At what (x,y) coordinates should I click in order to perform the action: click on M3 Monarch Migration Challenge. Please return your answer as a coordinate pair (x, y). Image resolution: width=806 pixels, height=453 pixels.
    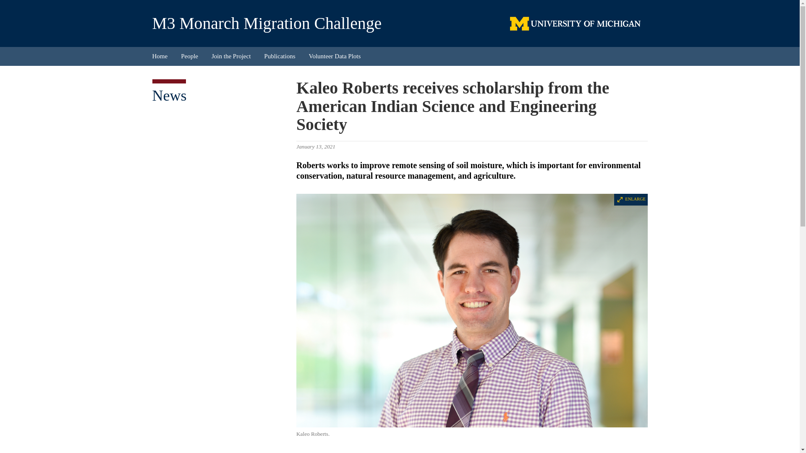
    Looking at the image, I should click on (267, 23).